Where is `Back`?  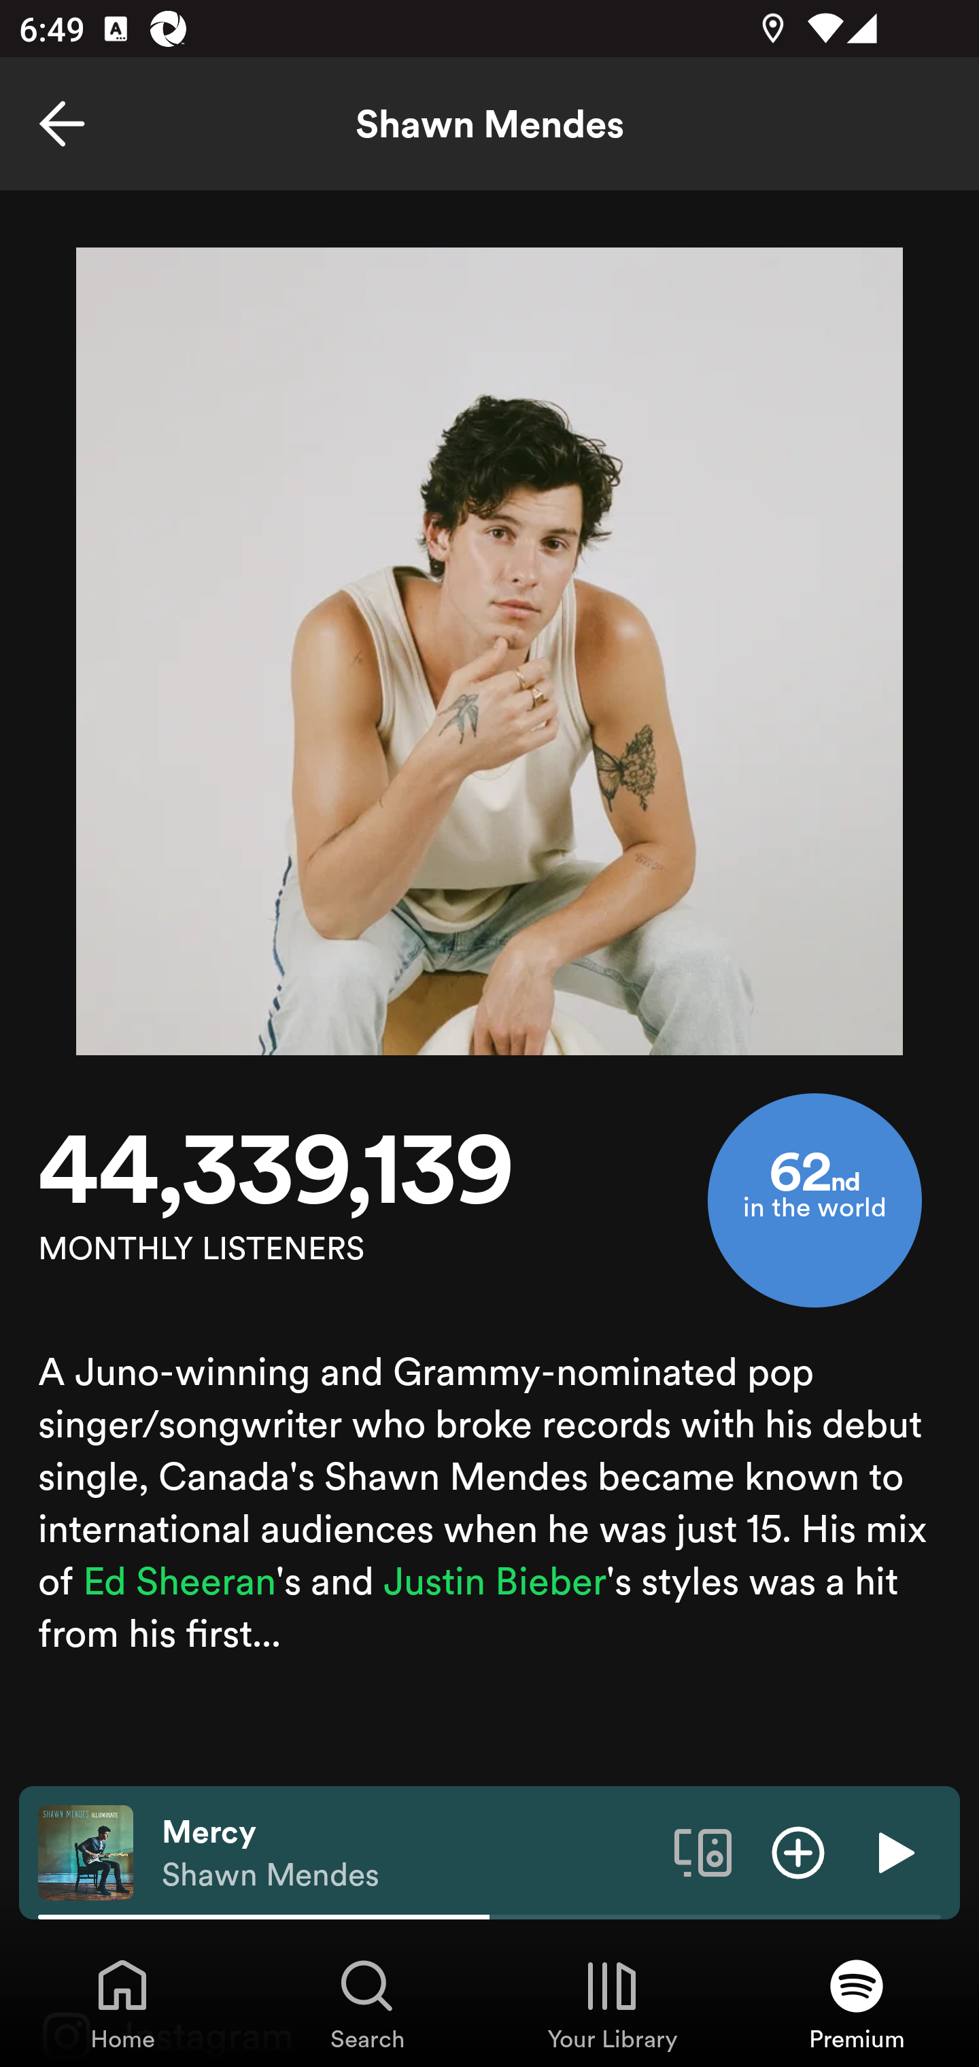
Back is located at coordinates (62, 124).